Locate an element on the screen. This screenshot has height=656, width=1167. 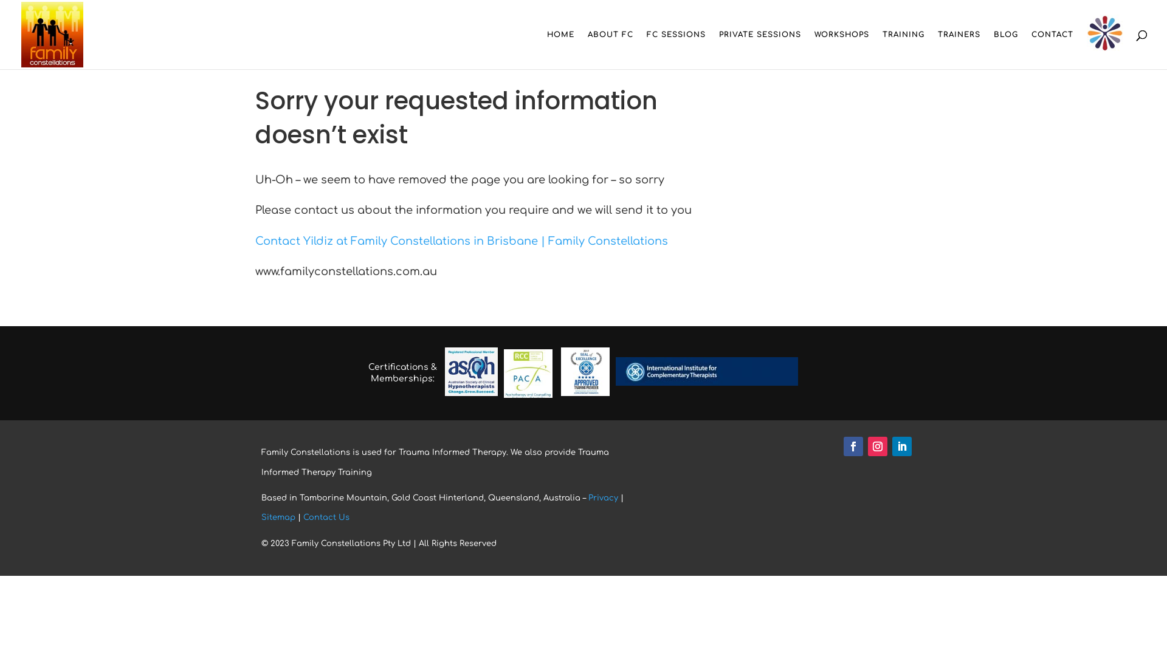
RCH is located at coordinates (1105, 34).